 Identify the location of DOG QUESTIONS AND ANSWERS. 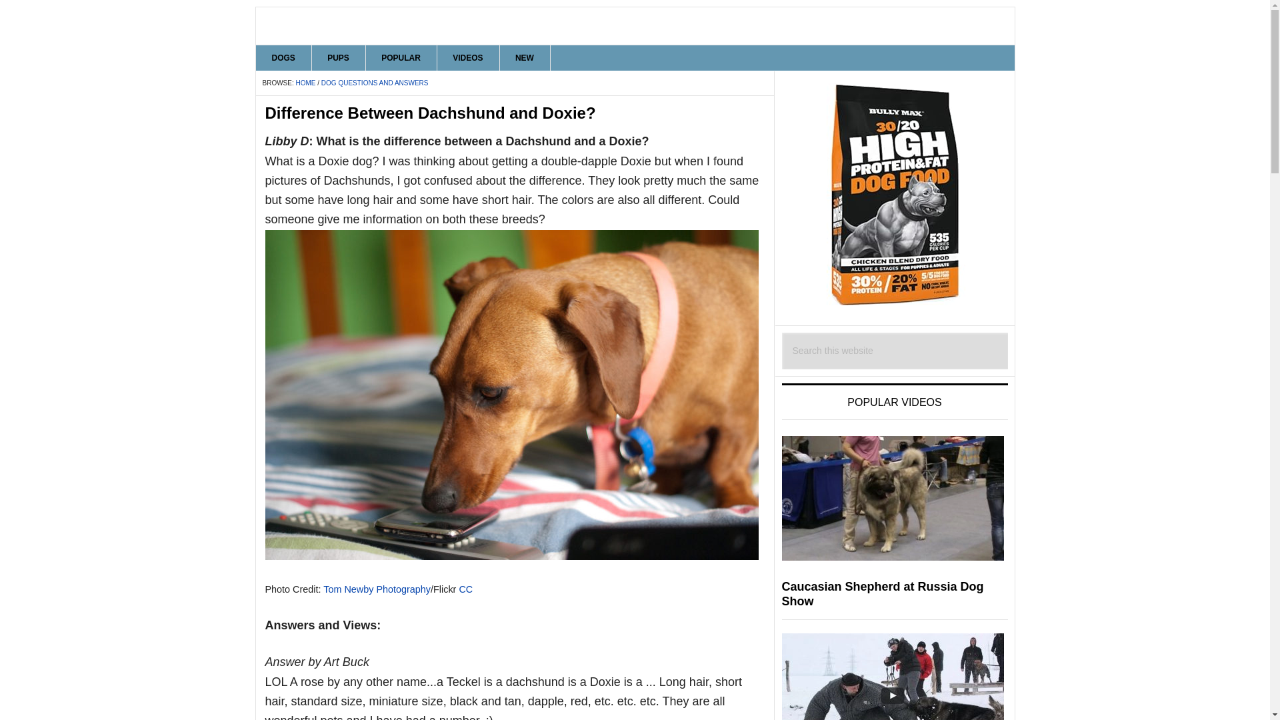
(375, 83).